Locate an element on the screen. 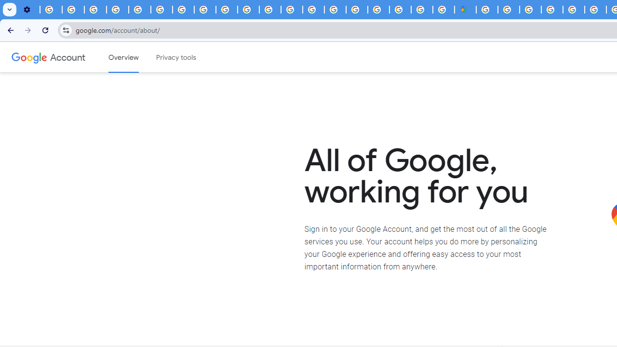 The width and height of the screenshot is (617, 347). Privacy tools is located at coordinates (176, 57).